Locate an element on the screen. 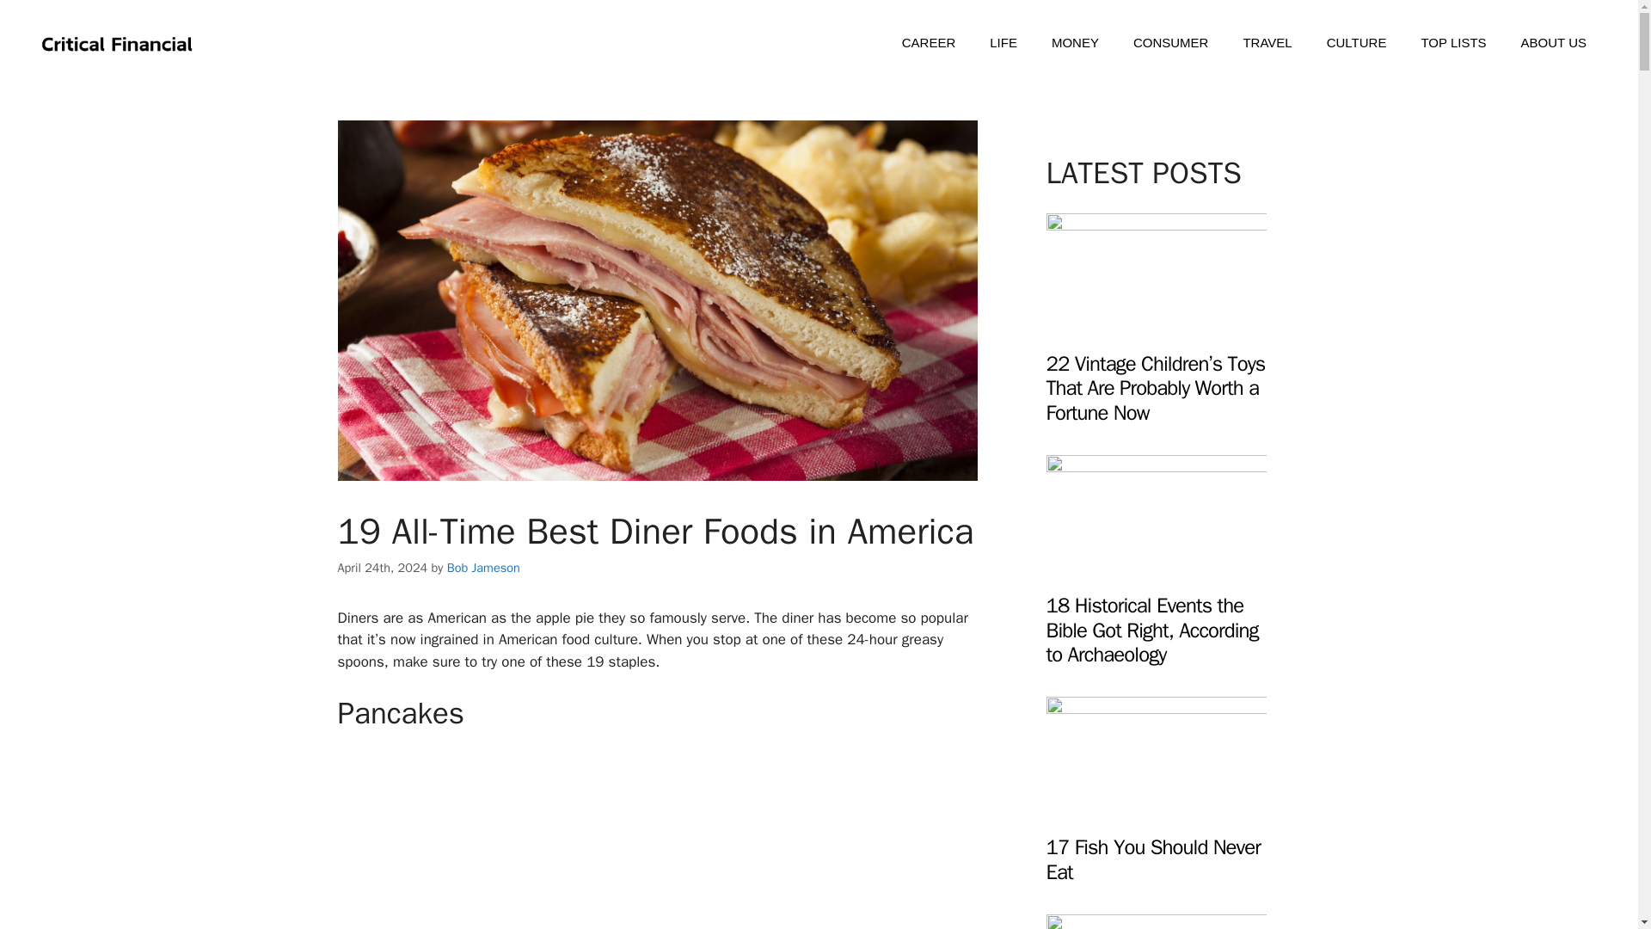  View all posts by Bob Jameson is located at coordinates (483, 568).